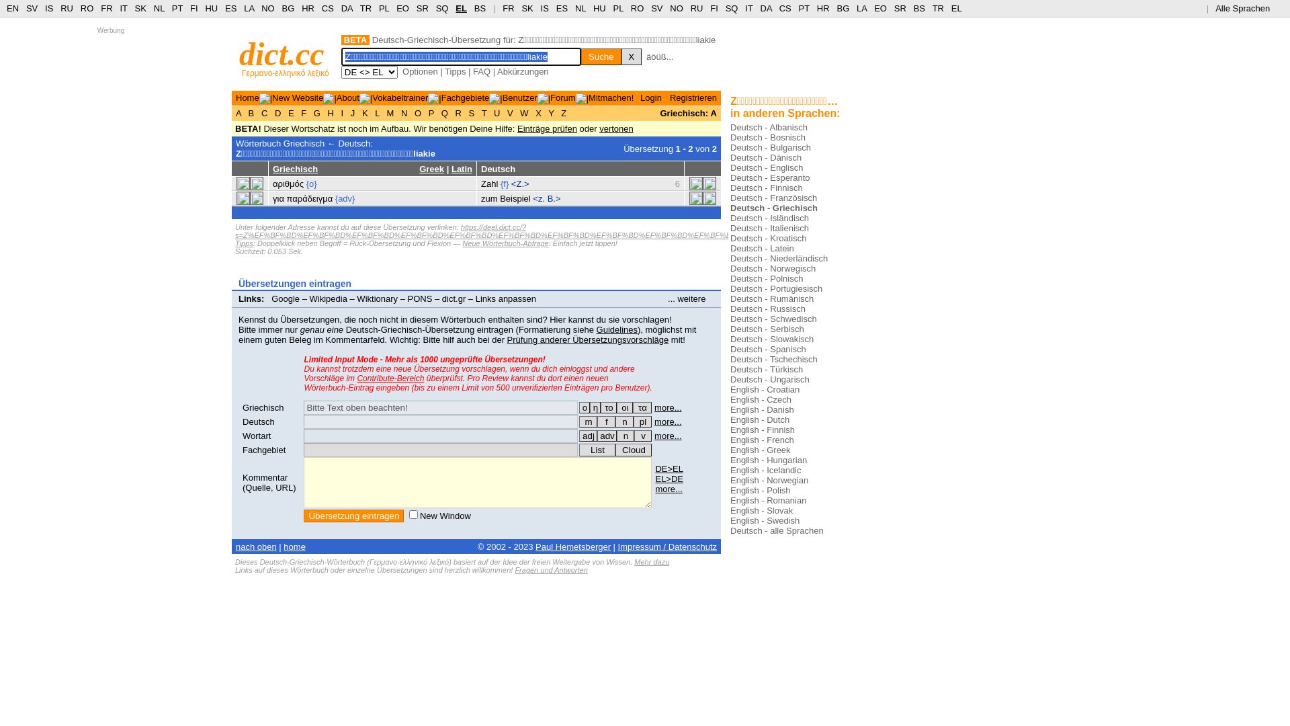 Image resolution: width=1290 pixels, height=726 pixels. I want to click on adj, so click(589, 436).